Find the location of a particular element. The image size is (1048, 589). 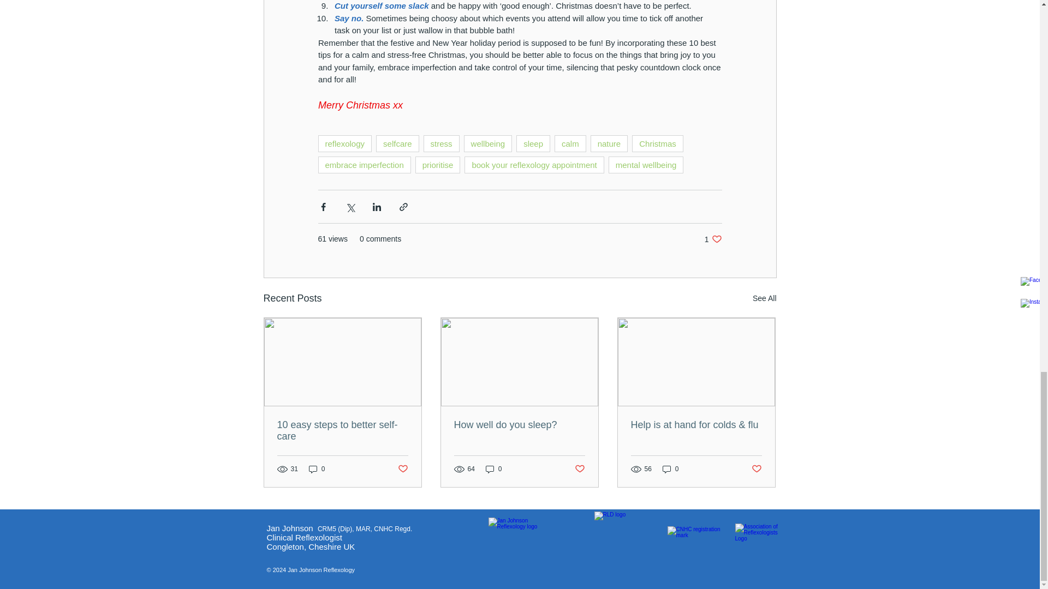

Reflexology Lymph Drainage, Approved Practitioner is located at coordinates (631, 545).